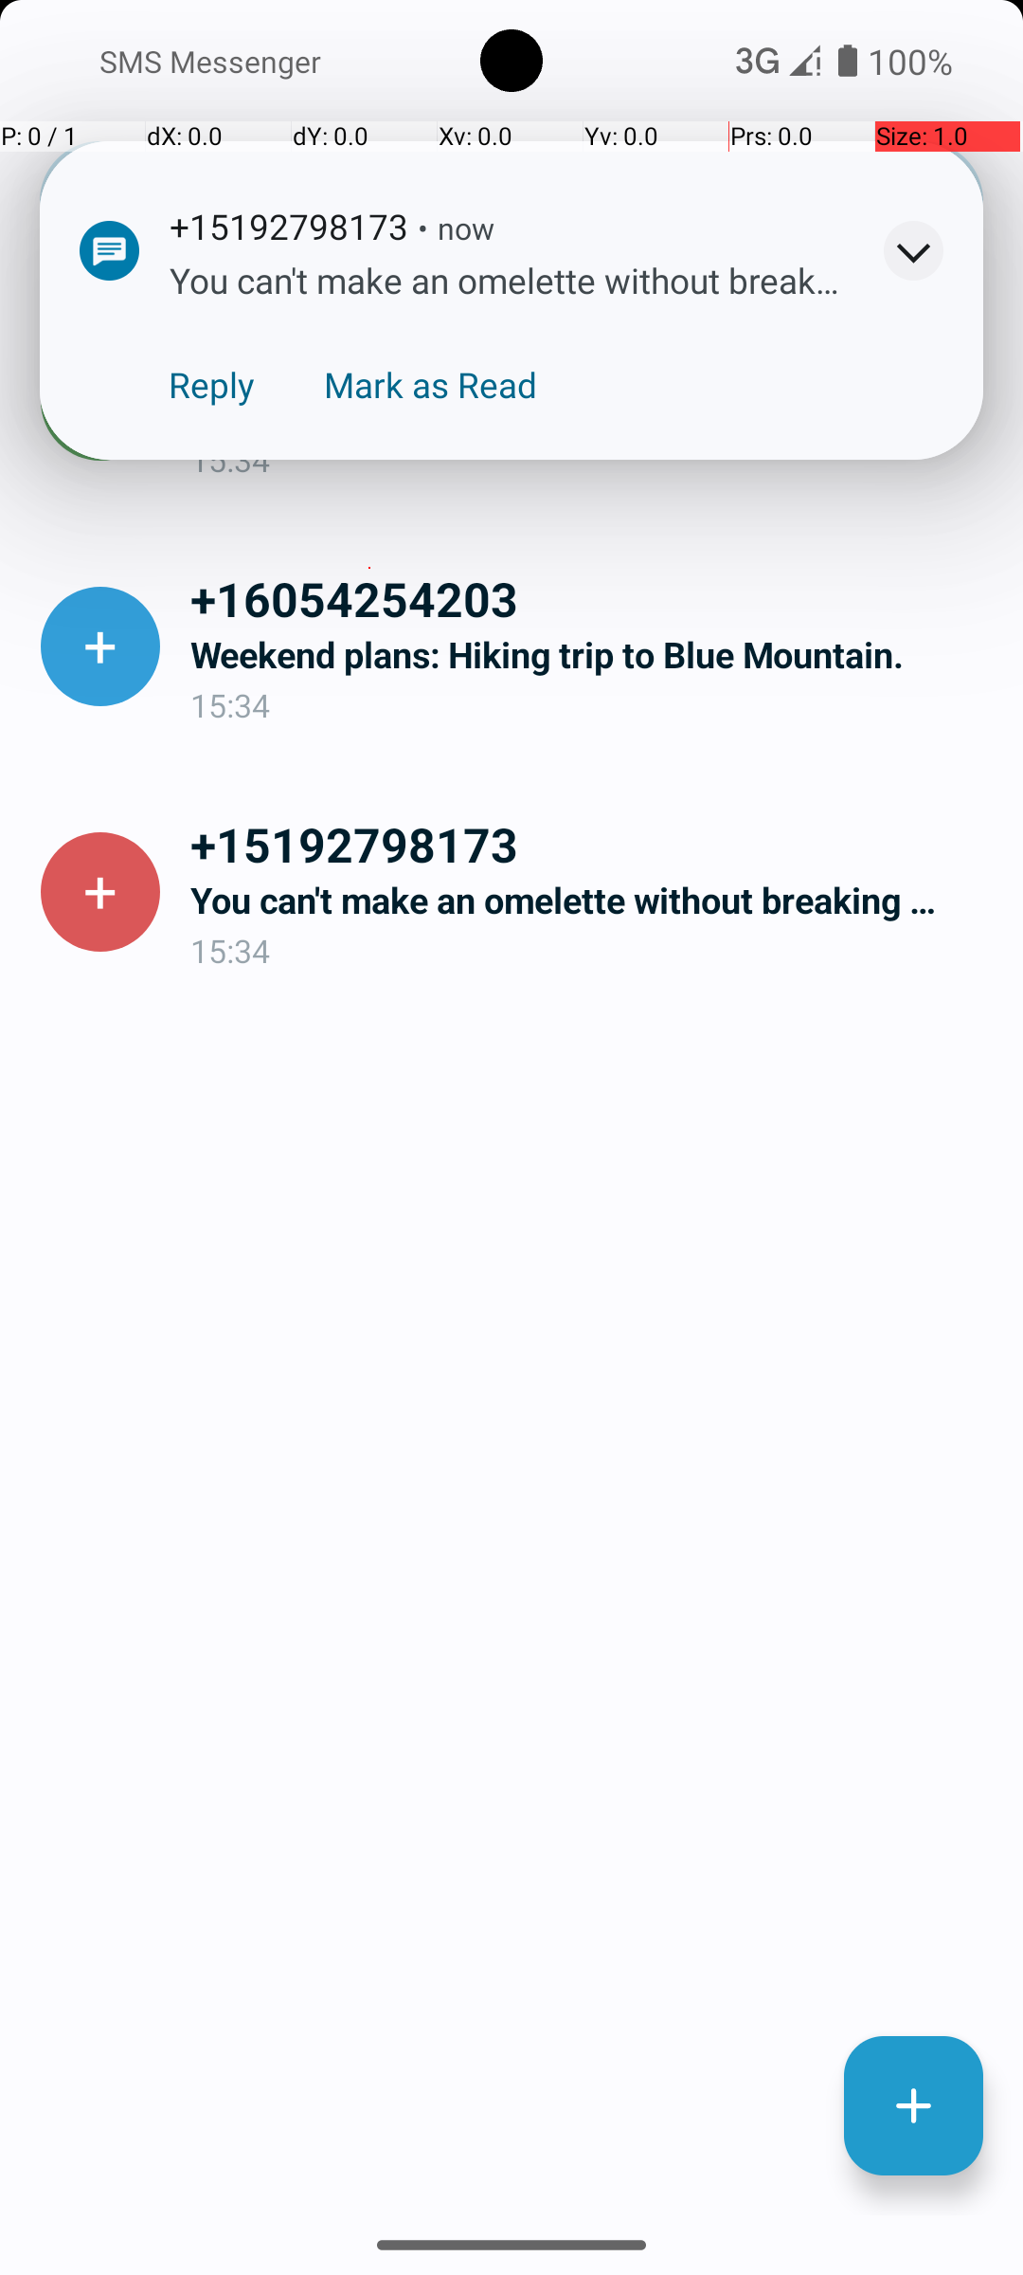 The width and height of the screenshot is (1023, 2275). What do you see at coordinates (913, 250) in the screenshot?
I see `Expand` at bounding box center [913, 250].